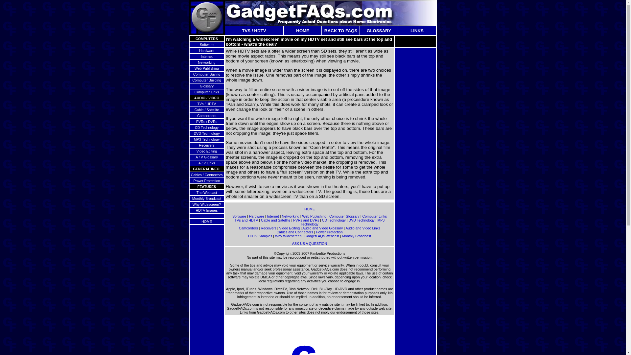 This screenshot has width=631, height=355. Describe the element at coordinates (344, 216) in the screenshot. I see `Computer Glossary` at that location.